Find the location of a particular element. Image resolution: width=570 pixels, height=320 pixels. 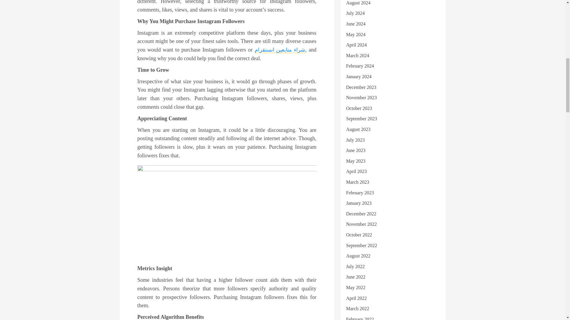

June 2024 is located at coordinates (356, 24).